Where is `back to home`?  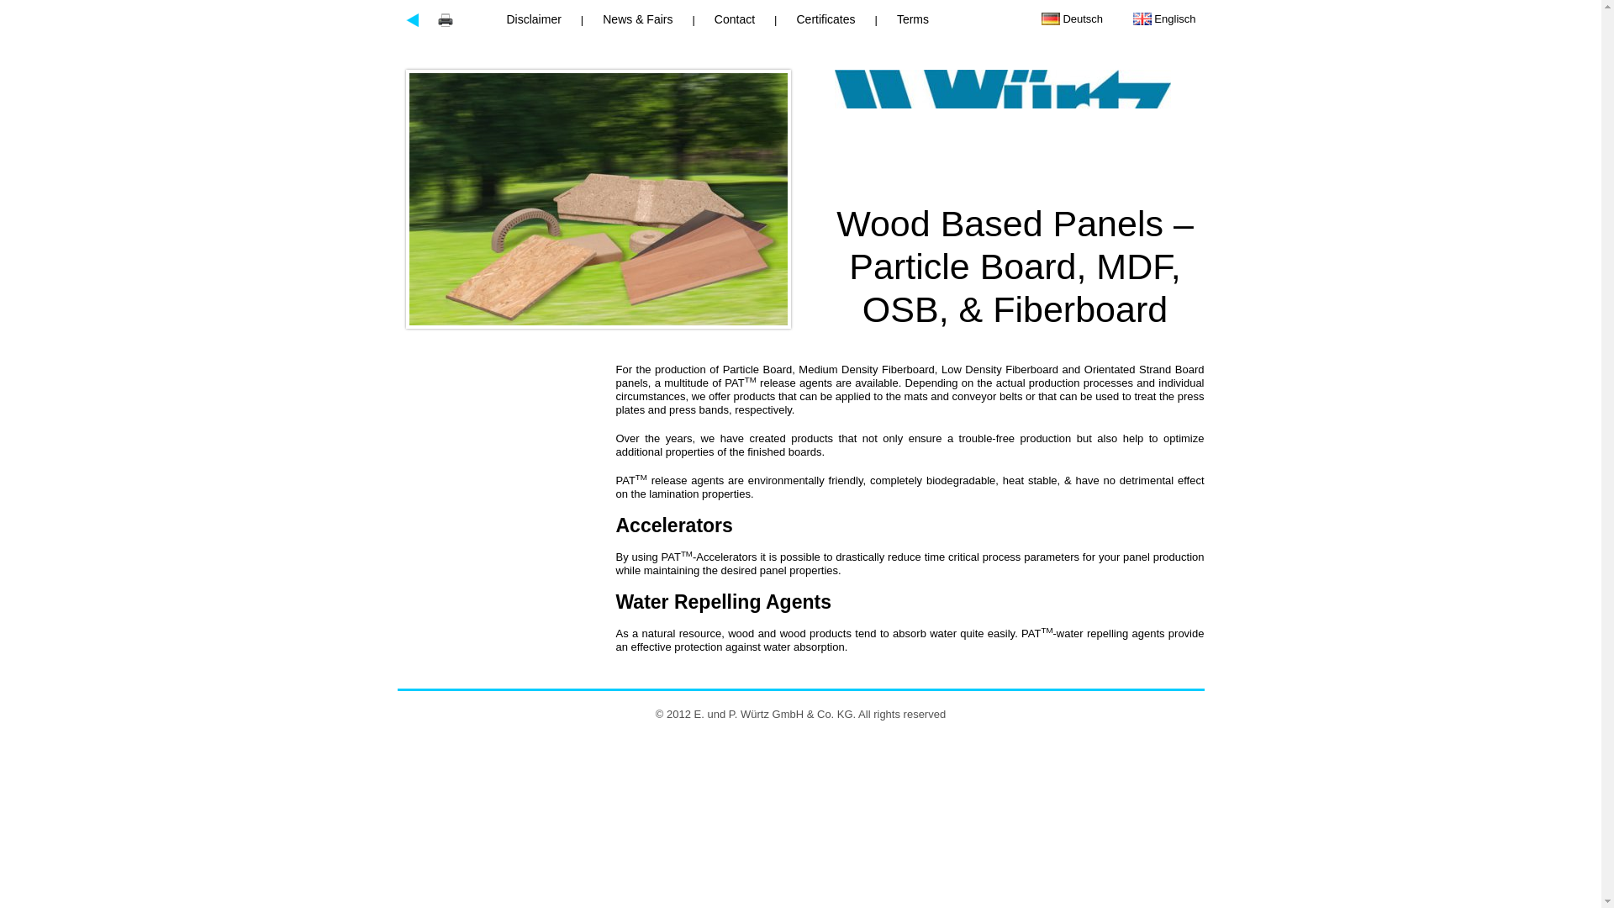 back to home is located at coordinates (989, 119).